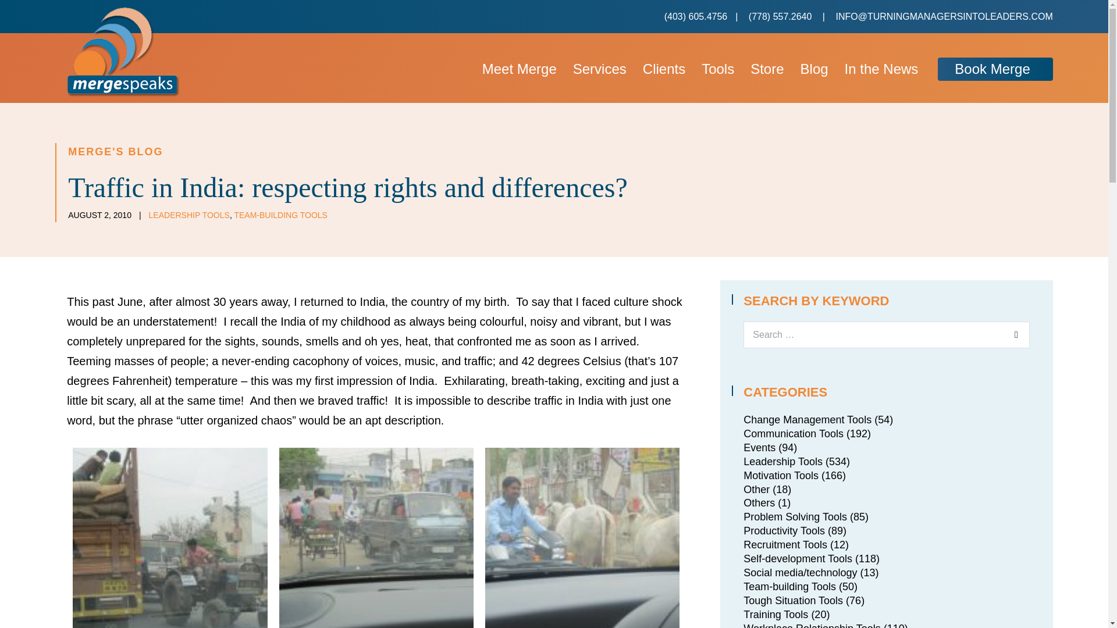 This screenshot has width=1117, height=628. What do you see at coordinates (882, 70) in the screenshot?
I see `In the News` at bounding box center [882, 70].